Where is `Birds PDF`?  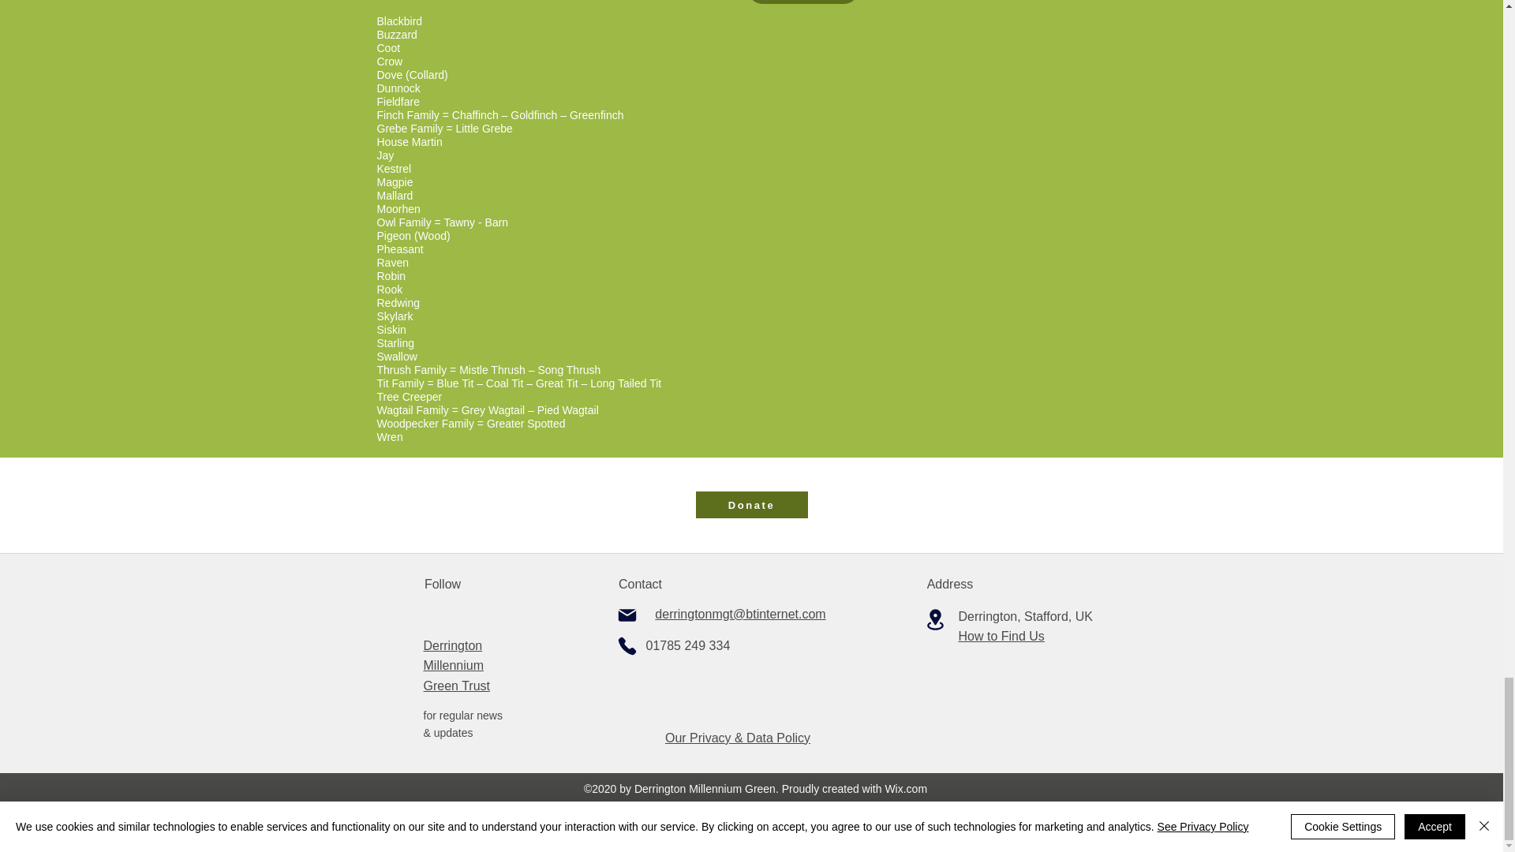 Birds PDF is located at coordinates (802, 2).